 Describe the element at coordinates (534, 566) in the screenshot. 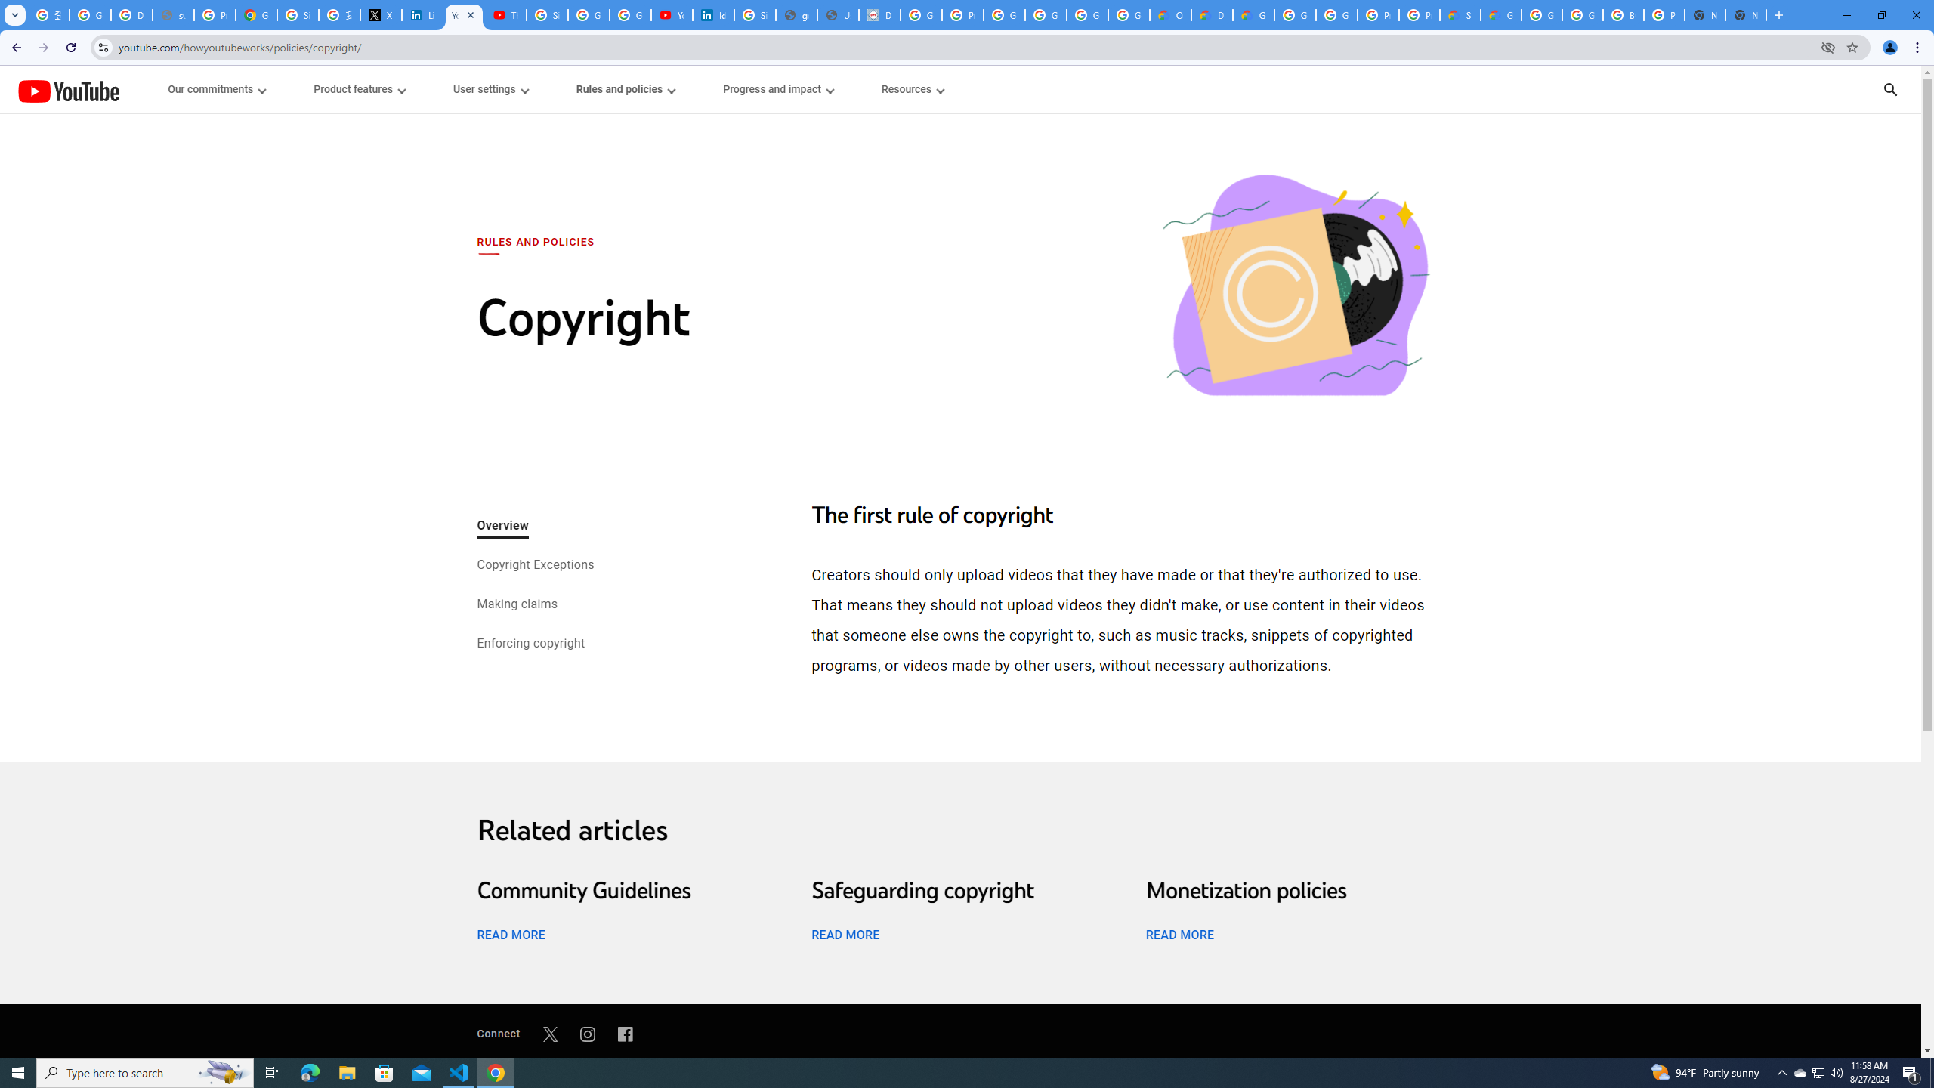

I see `Copyright Exceptions` at that location.